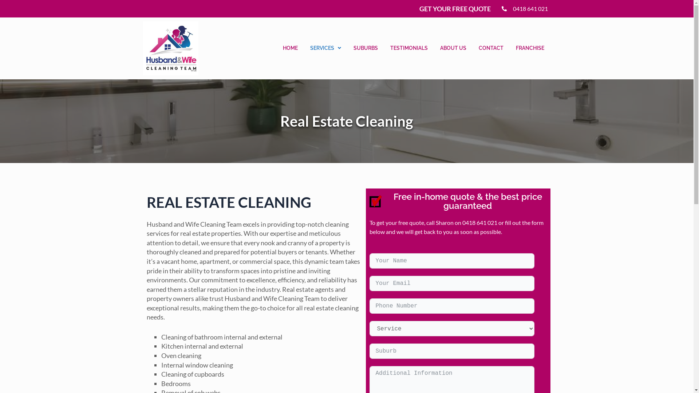  What do you see at coordinates (491, 48) in the screenshot?
I see `CONTACT` at bounding box center [491, 48].